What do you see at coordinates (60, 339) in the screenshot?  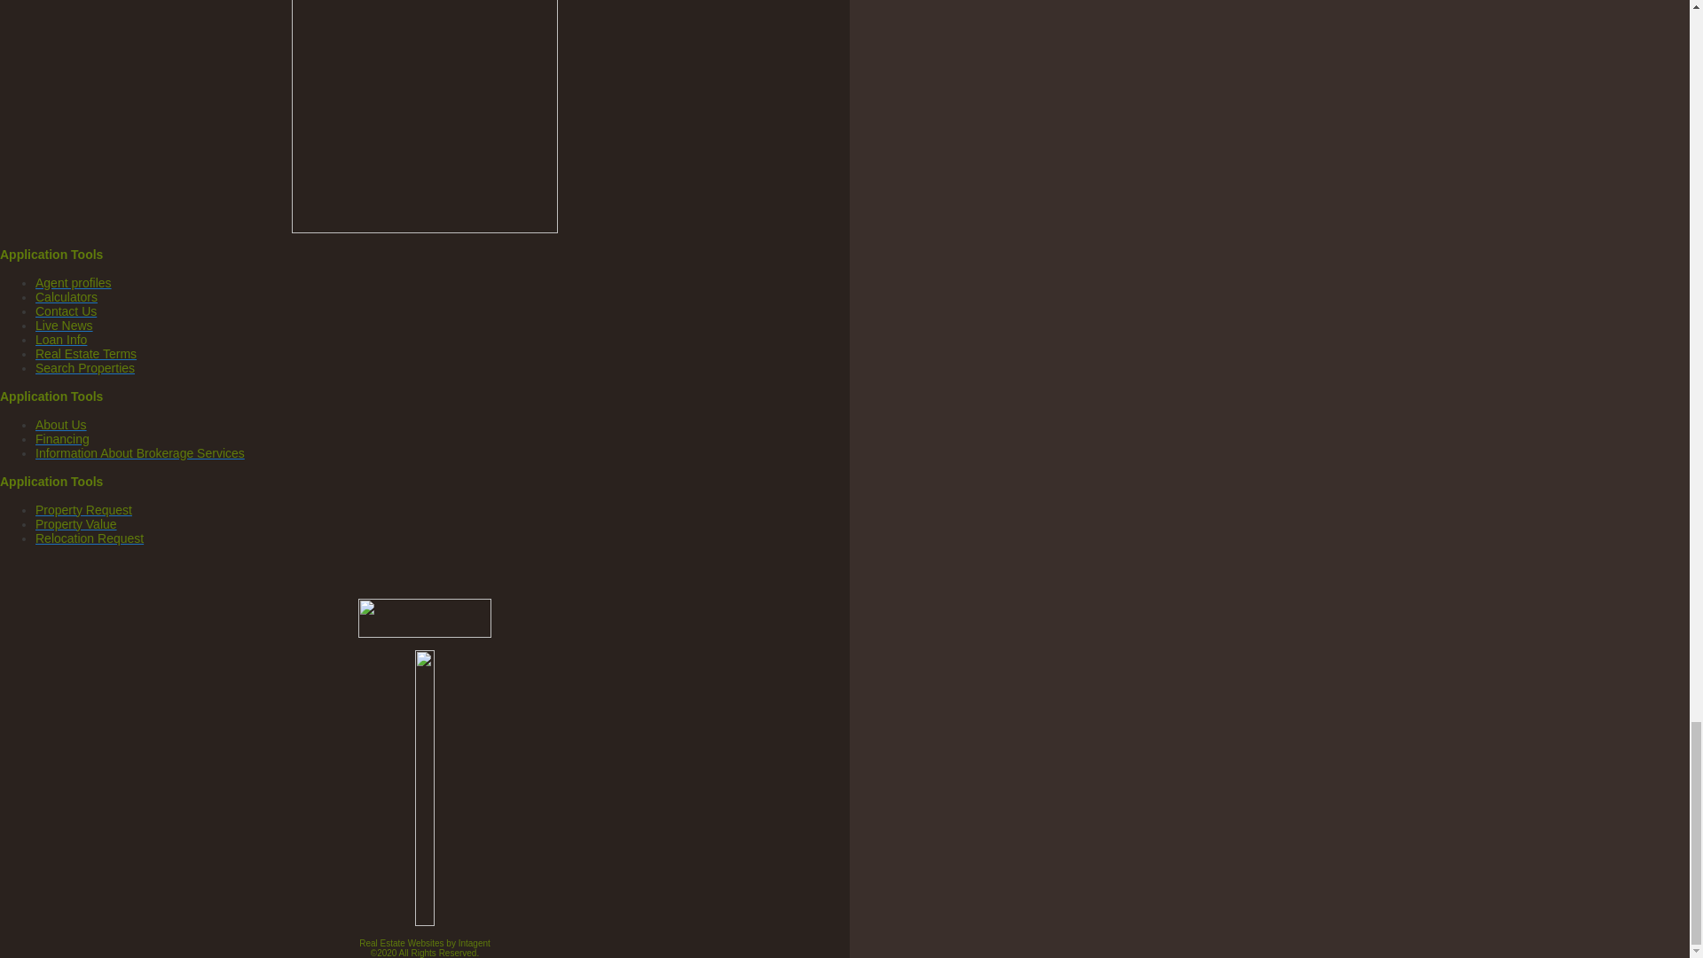 I see `Loan Info` at bounding box center [60, 339].